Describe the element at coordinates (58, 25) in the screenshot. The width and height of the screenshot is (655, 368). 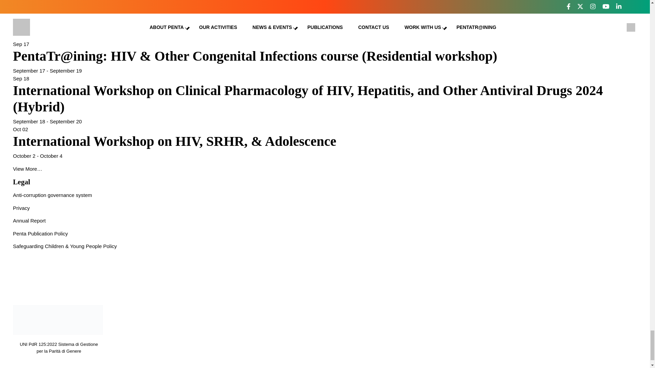
I see `Help us improve our website!` at that location.